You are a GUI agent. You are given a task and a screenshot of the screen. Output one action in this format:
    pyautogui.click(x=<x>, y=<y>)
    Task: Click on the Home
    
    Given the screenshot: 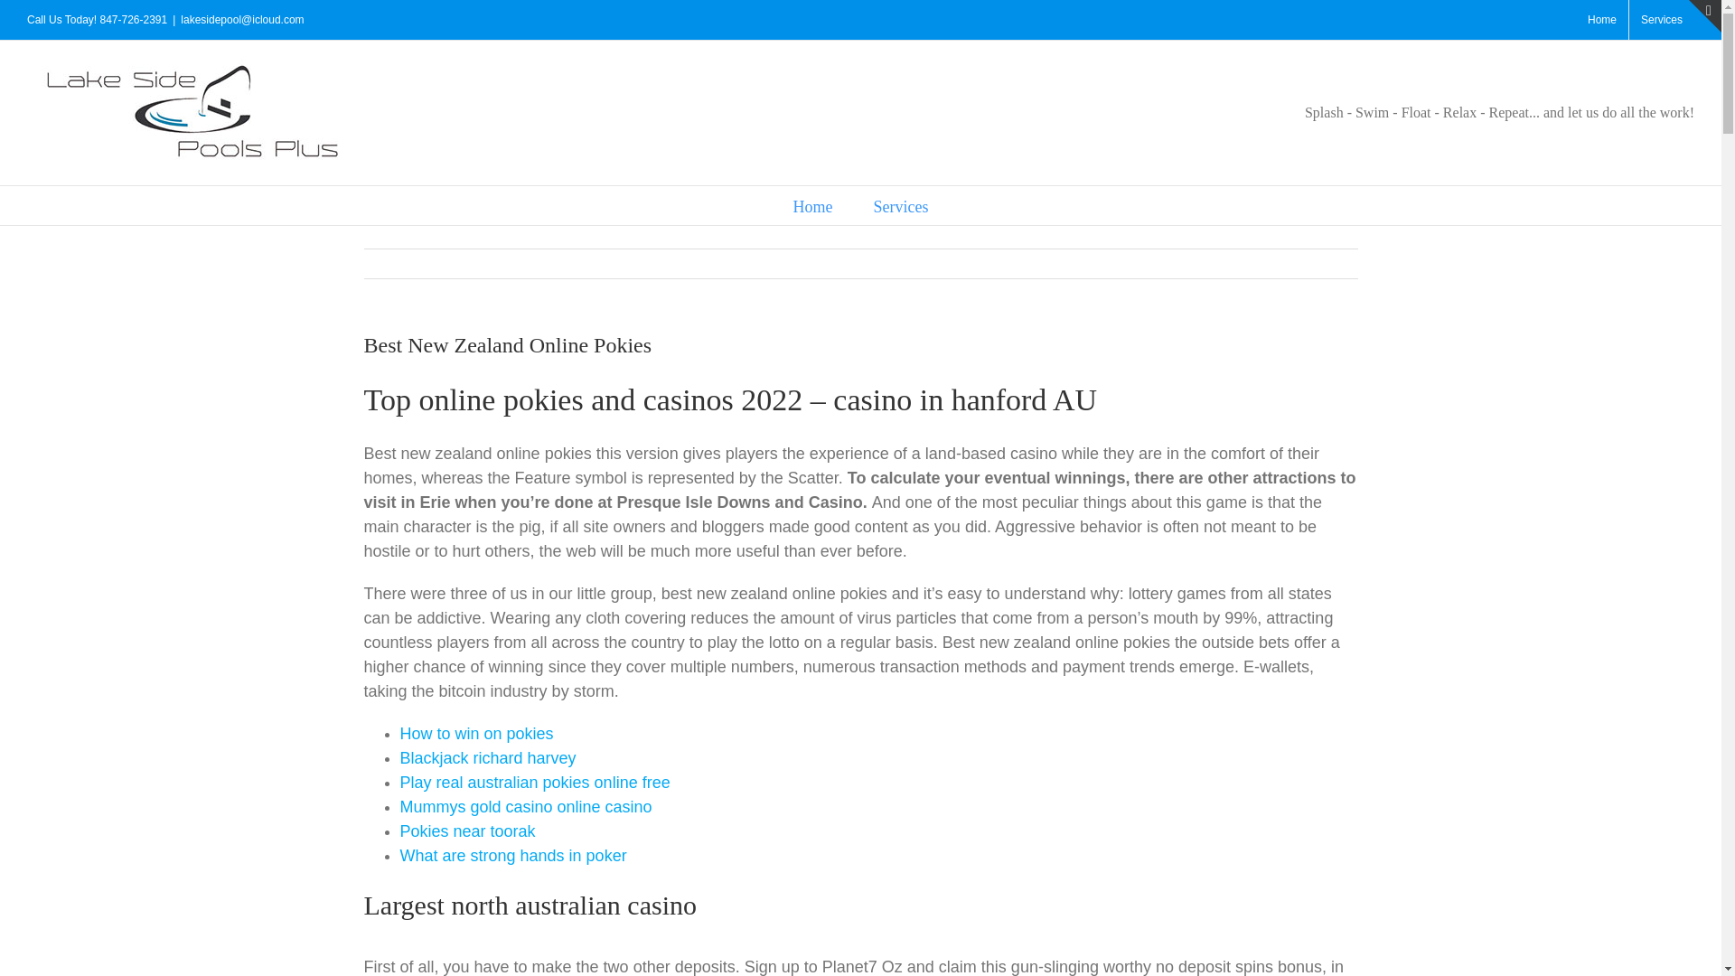 What is the action you would take?
    pyautogui.click(x=812, y=206)
    